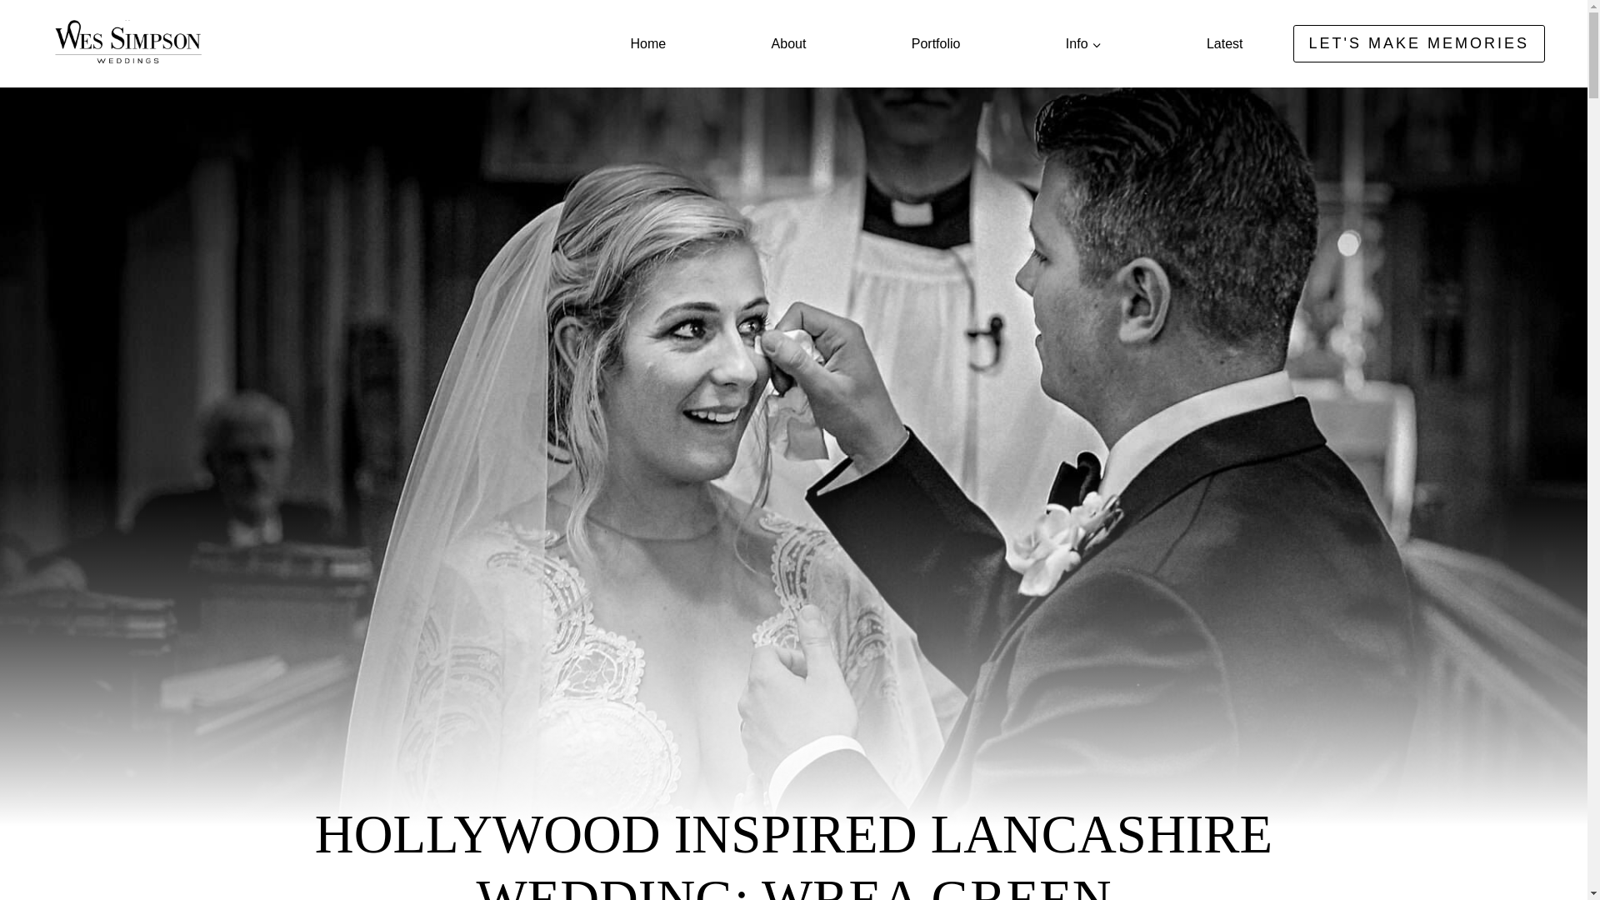 The image size is (1600, 900). What do you see at coordinates (1418, 43) in the screenshot?
I see `LET'S MAKE MEMORIES` at bounding box center [1418, 43].